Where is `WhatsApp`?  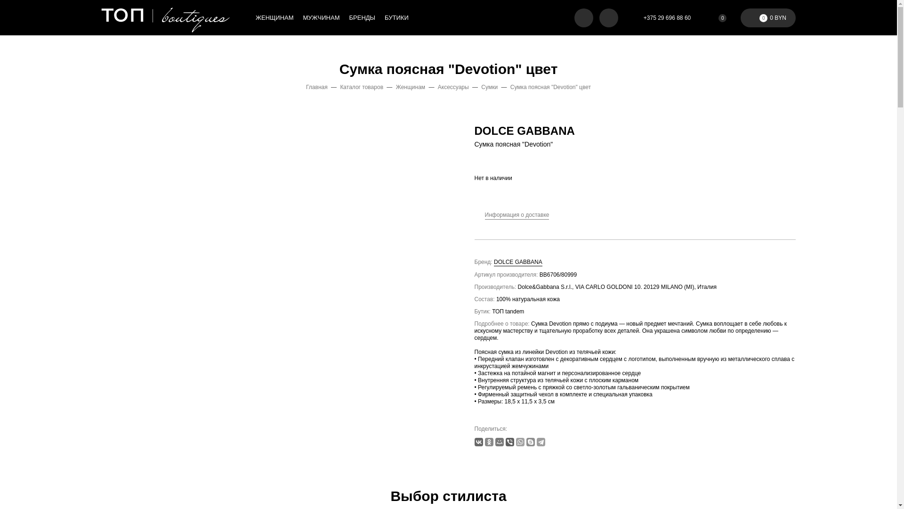
WhatsApp is located at coordinates (520, 442).